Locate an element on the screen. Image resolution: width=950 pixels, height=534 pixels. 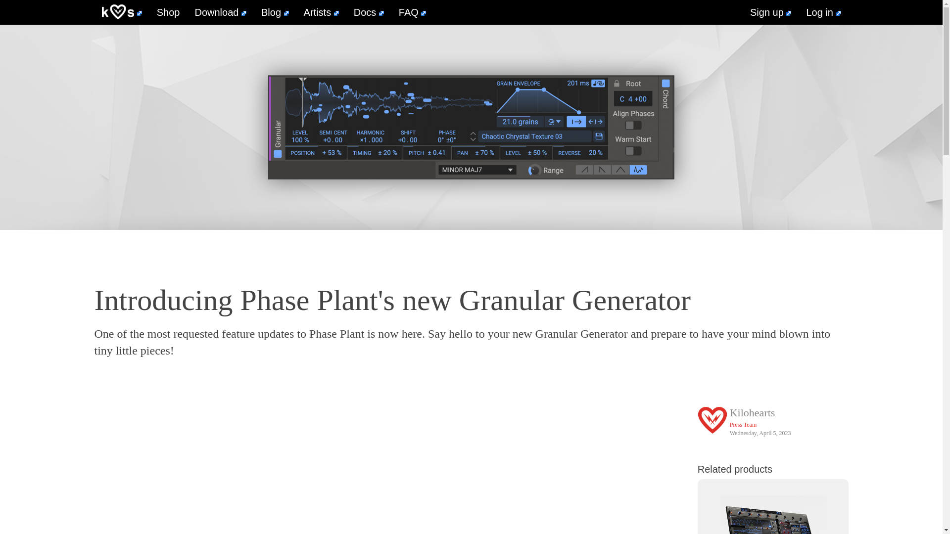
Blog is located at coordinates (275, 12).